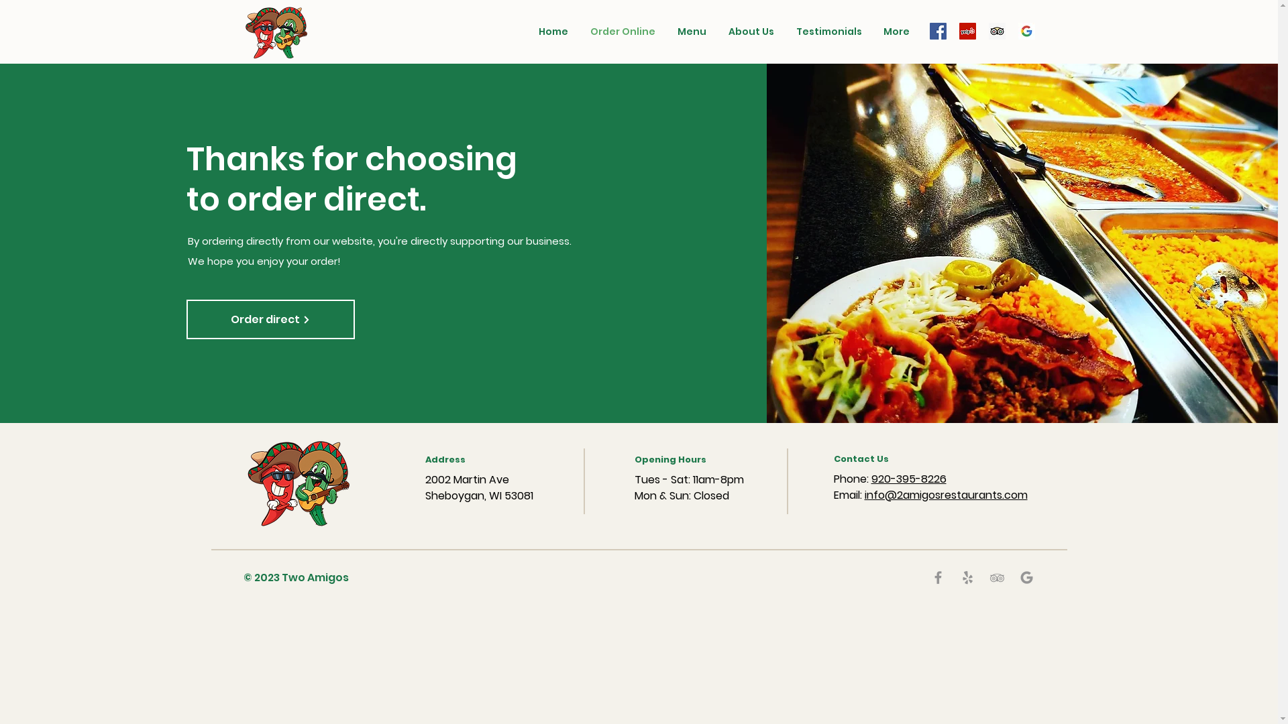 The height and width of the screenshot is (724, 1288). I want to click on Testimonials, so click(828, 32).